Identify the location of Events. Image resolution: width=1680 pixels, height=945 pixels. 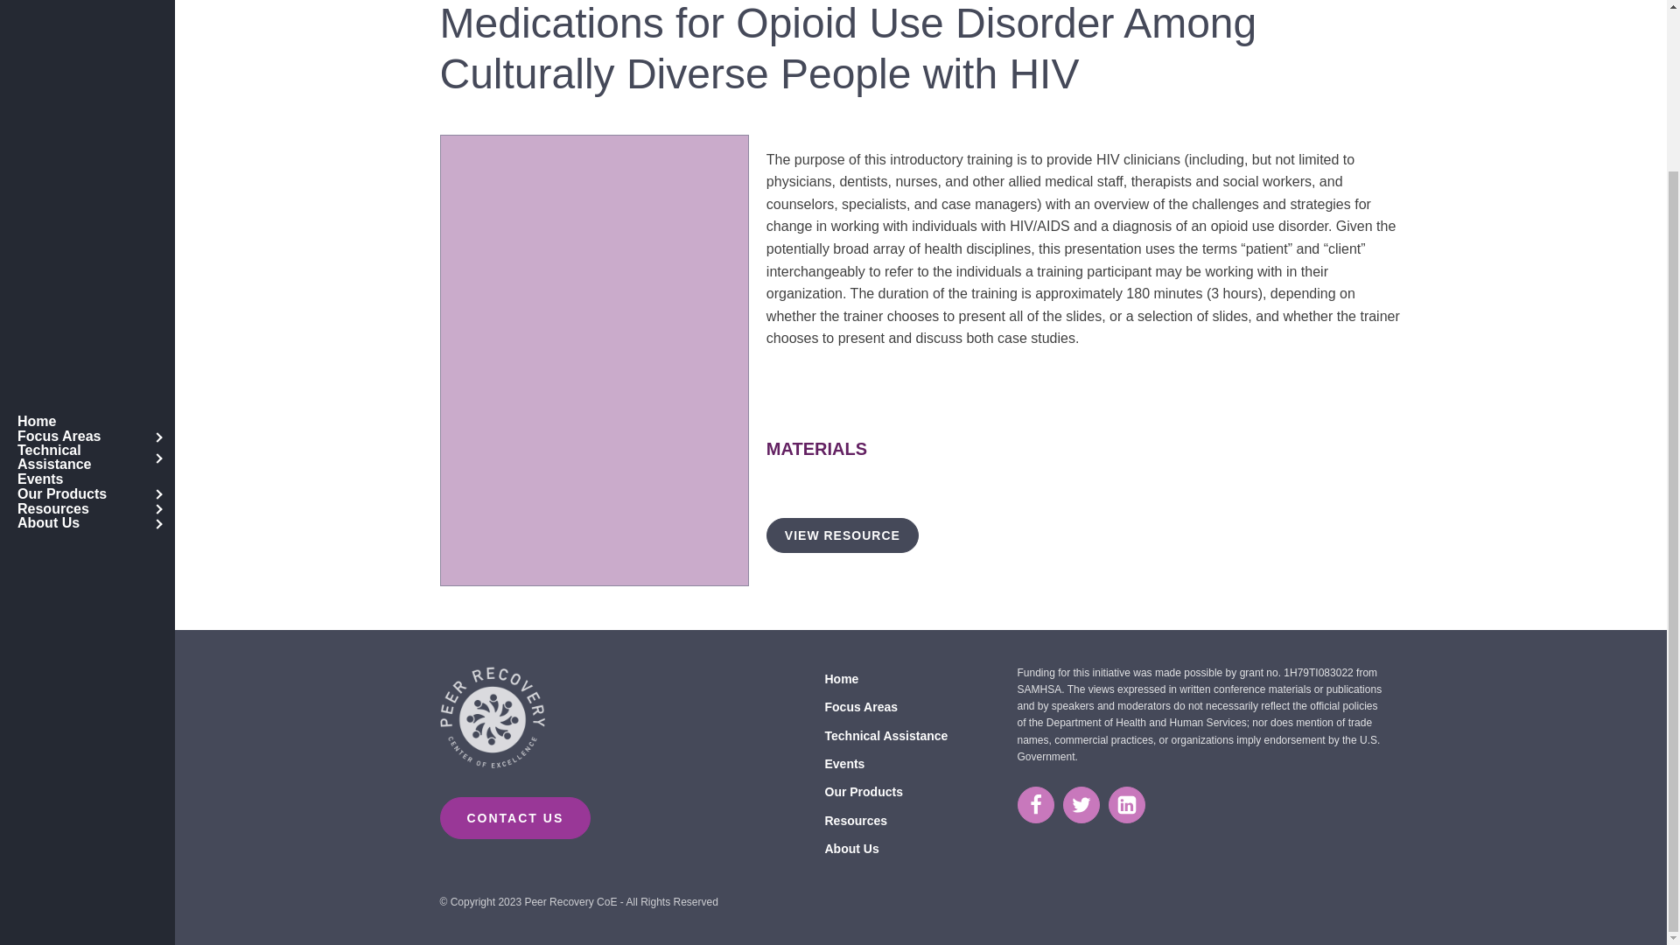
(87, 282).